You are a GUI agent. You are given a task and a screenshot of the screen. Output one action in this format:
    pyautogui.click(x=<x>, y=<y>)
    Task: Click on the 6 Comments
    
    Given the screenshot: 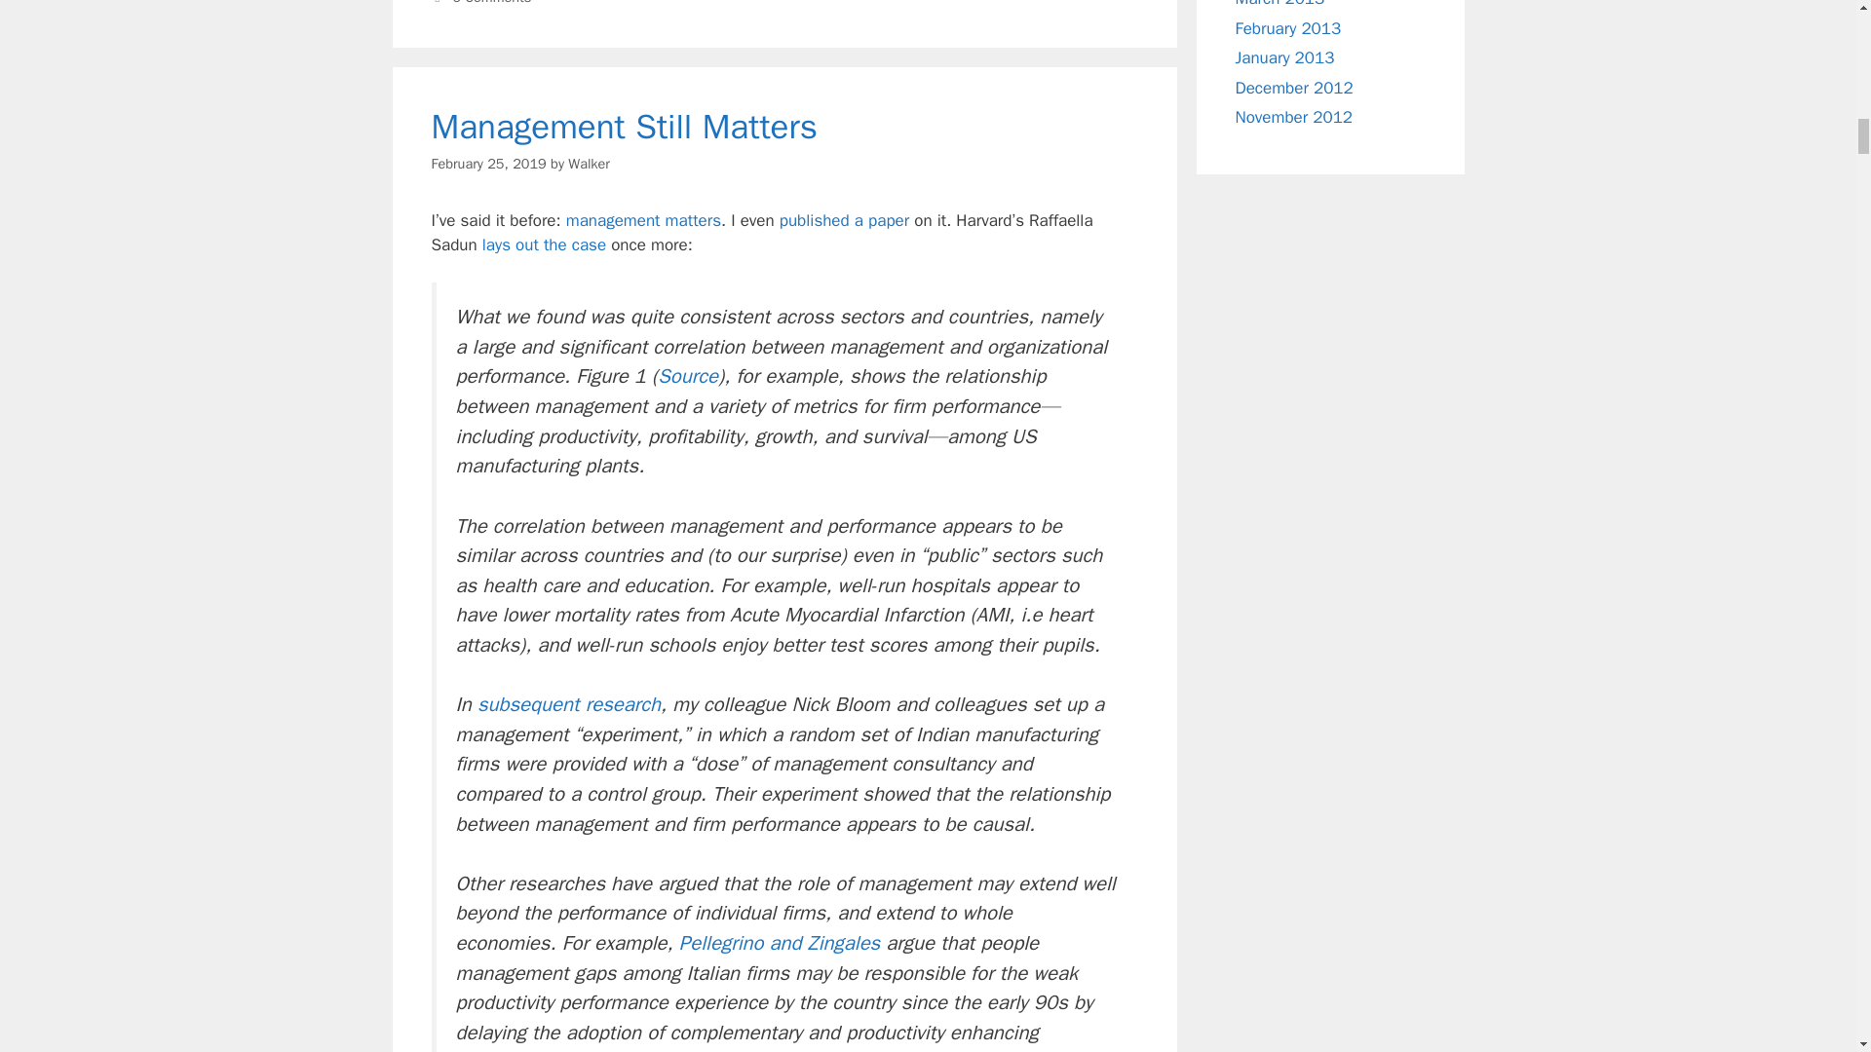 What is the action you would take?
    pyautogui.click(x=491, y=3)
    